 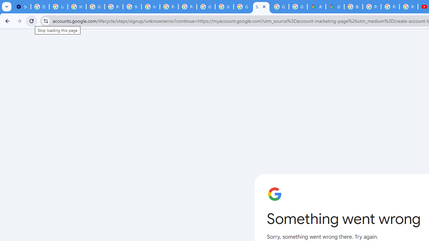 What do you see at coordinates (132, 7) in the screenshot?
I see `YouTube` at bounding box center [132, 7].